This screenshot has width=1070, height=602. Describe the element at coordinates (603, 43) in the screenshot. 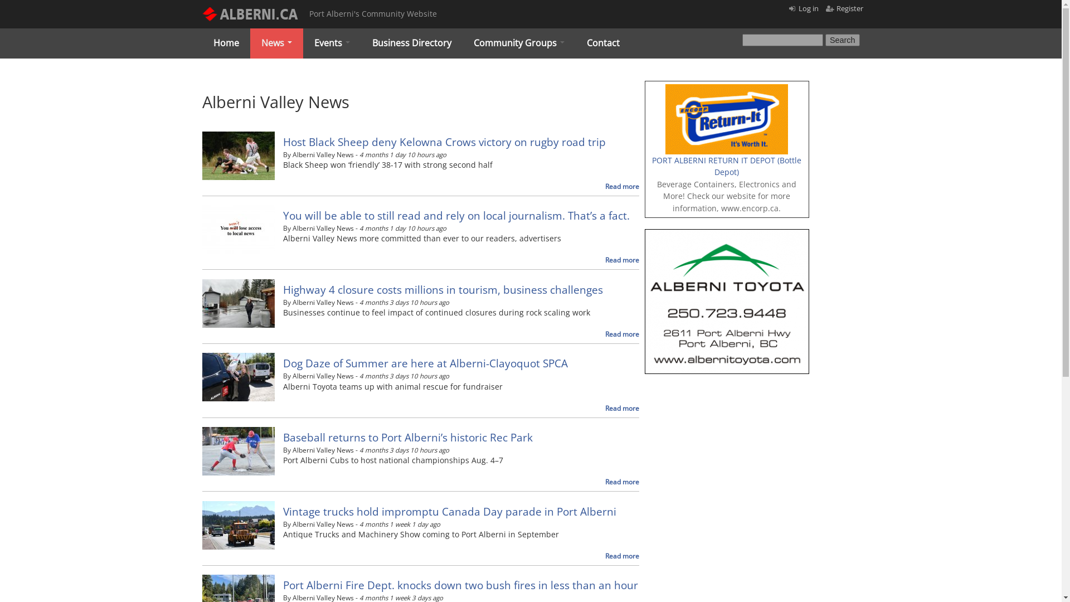

I see `Contact` at that location.